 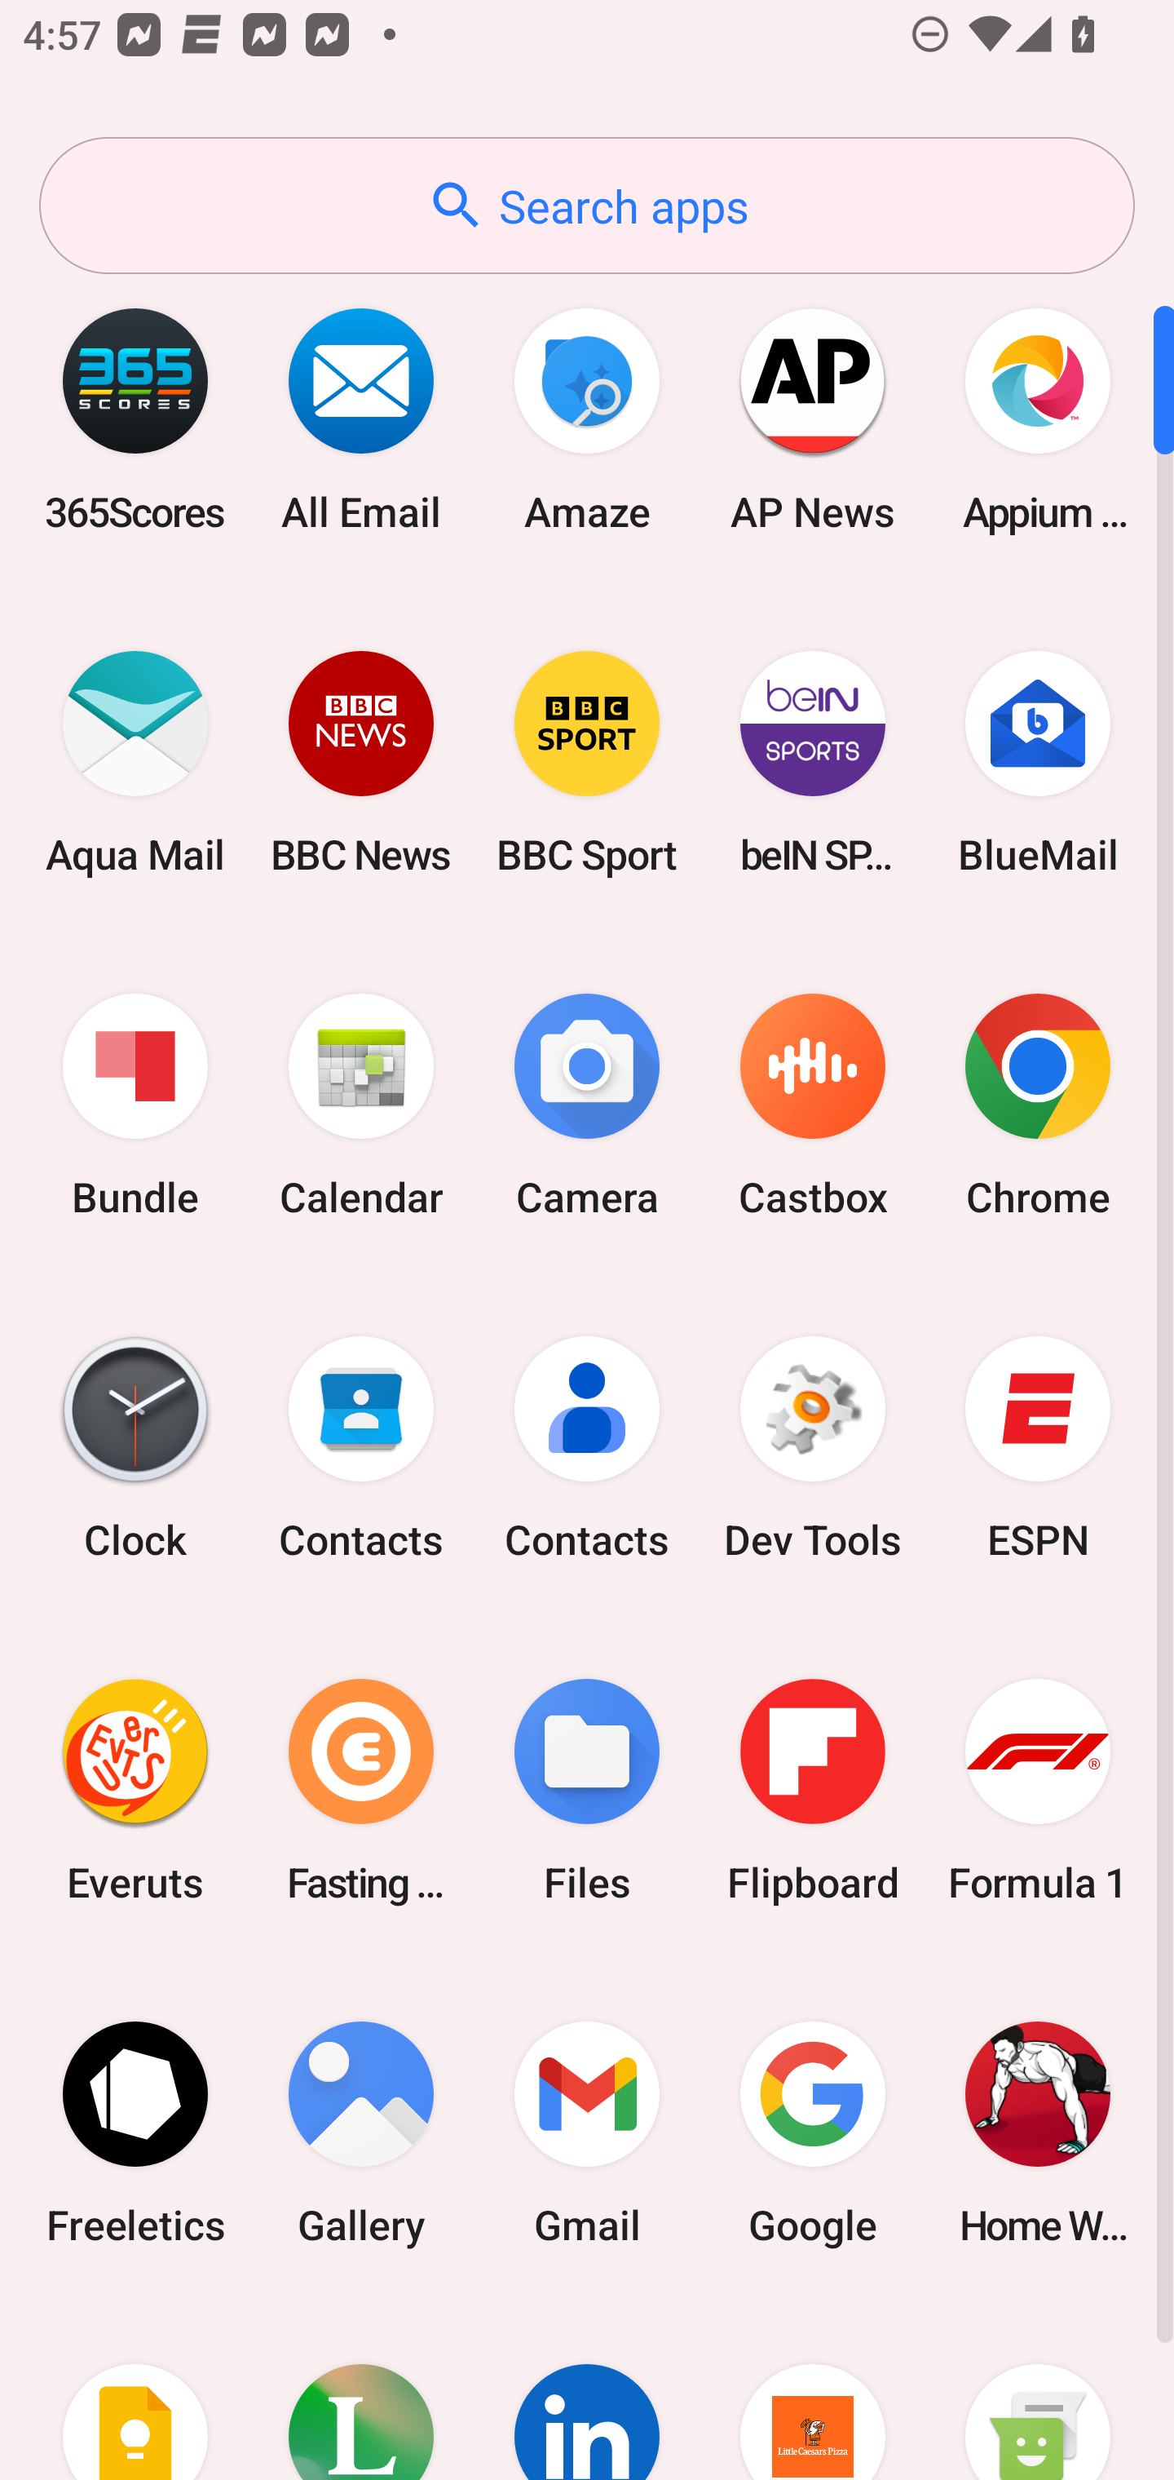 What do you see at coordinates (135, 762) in the screenshot?
I see `Aqua Mail` at bounding box center [135, 762].